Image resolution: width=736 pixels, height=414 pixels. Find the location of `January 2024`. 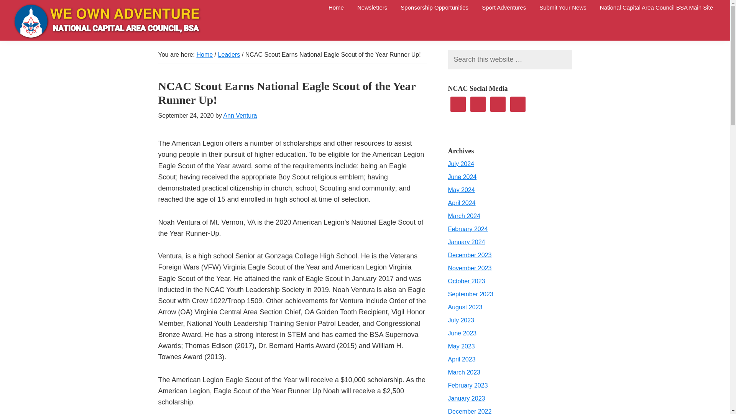

January 2024 is located at coordinates (466, 242).